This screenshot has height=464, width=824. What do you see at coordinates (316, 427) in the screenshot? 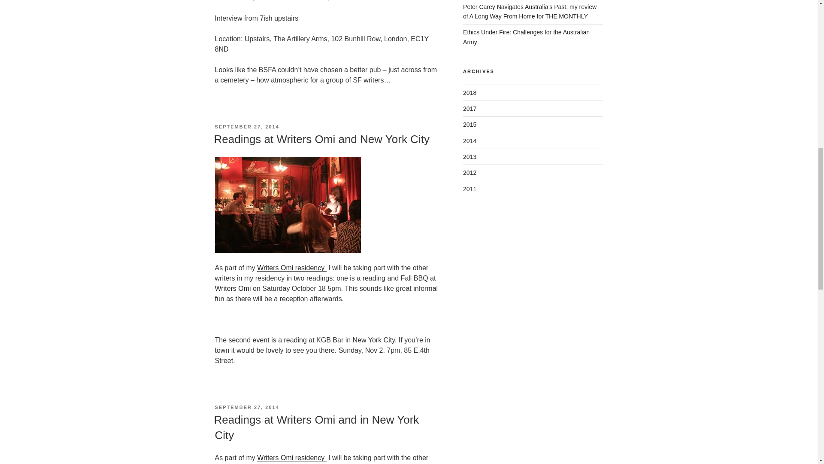
I see `Readings at Writers Omi and in New York City` at bounding box center [316, 427].